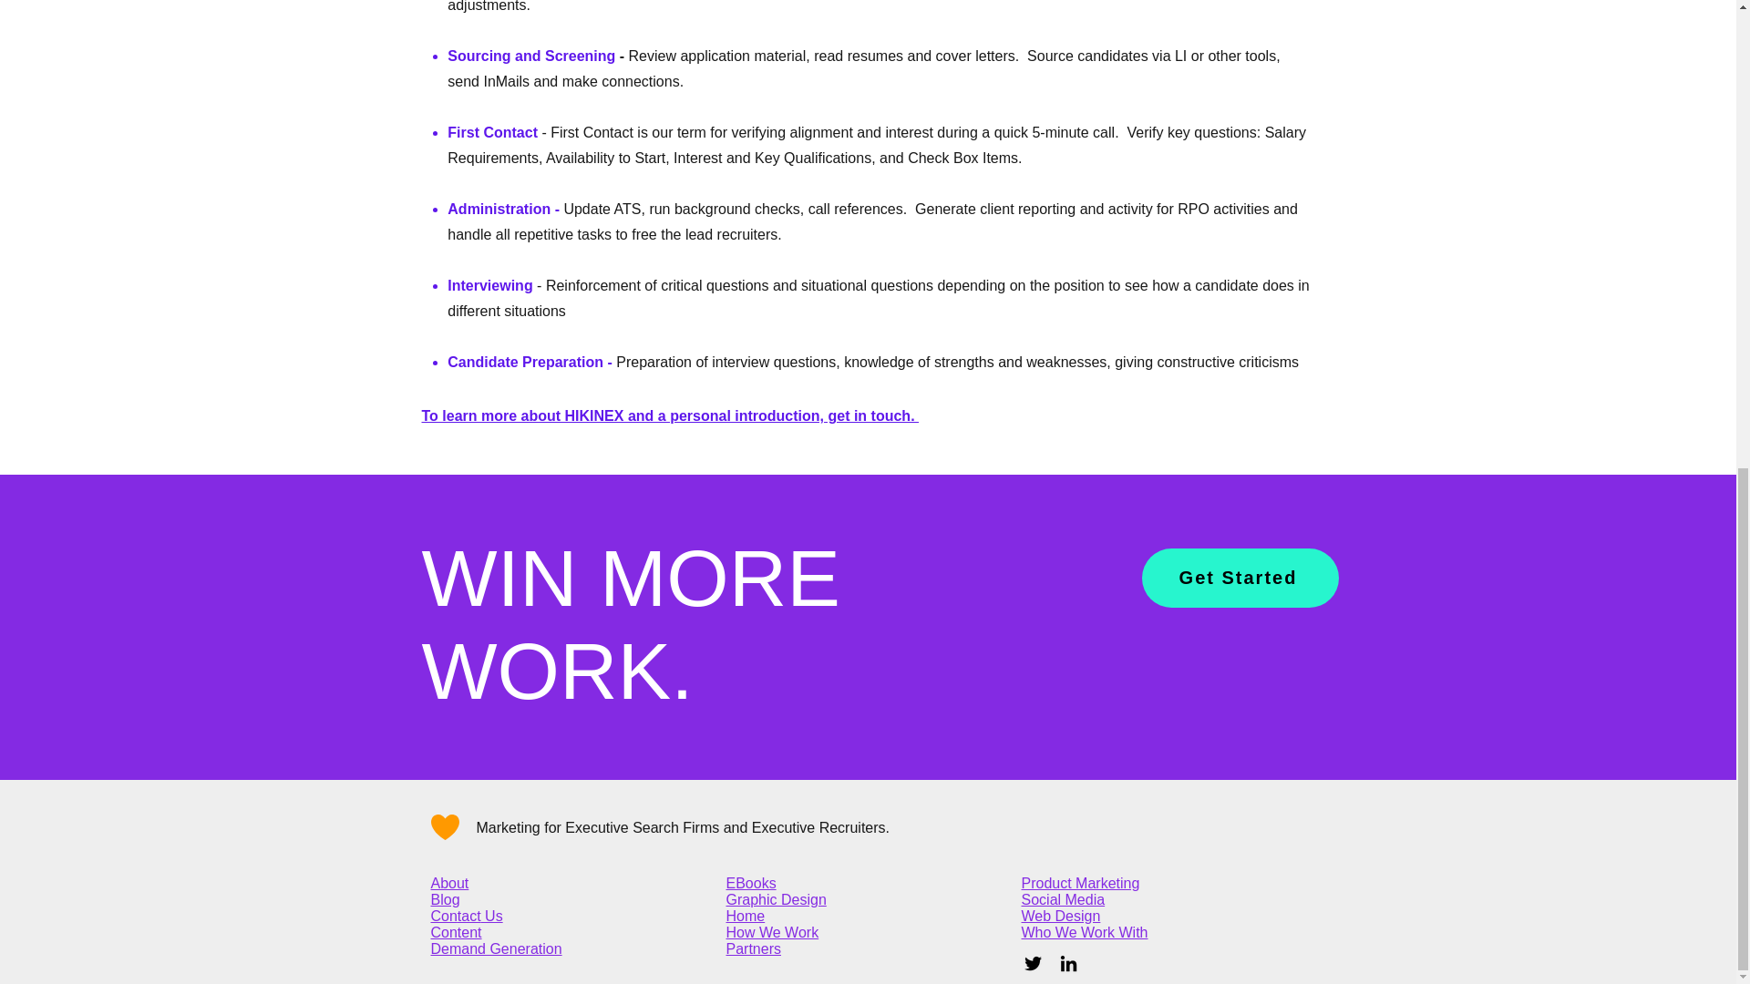 The height and width of the screenshot is (984, 1750). Describe the element at coordinates (753, 948) in the screenshot. I see `Partners` at that location.